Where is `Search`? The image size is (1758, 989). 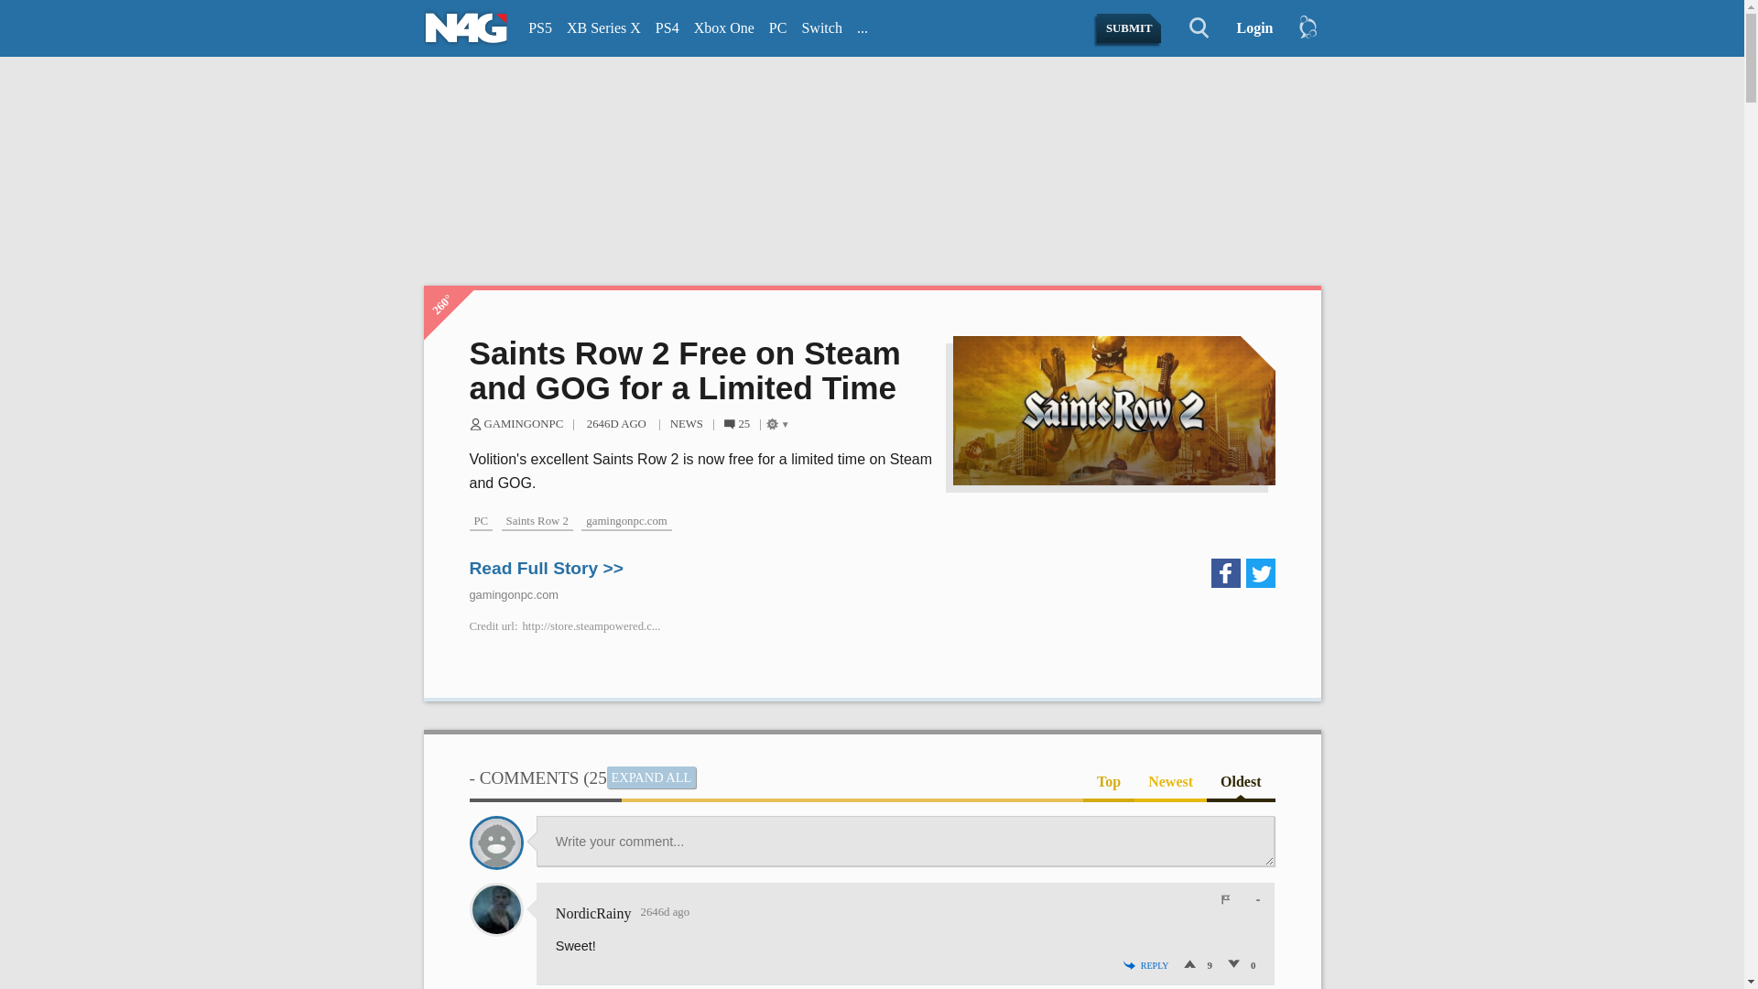 Search is located at coordinates (1188, 28).